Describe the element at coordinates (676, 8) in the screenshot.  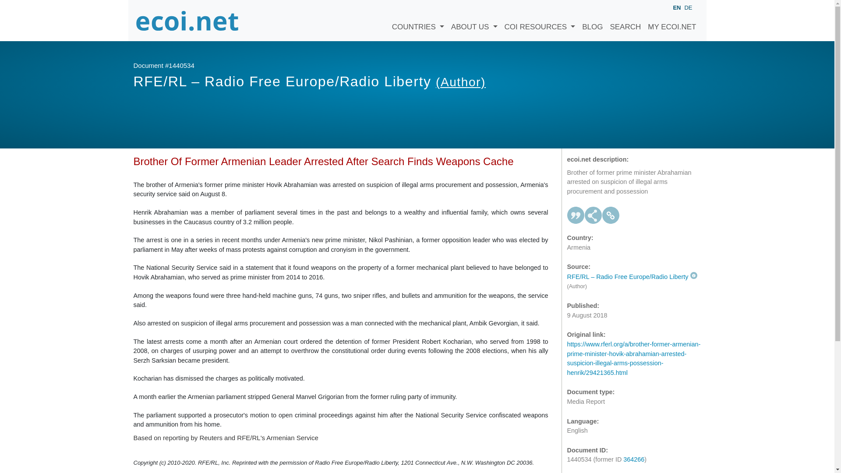
I see `English` at that location.